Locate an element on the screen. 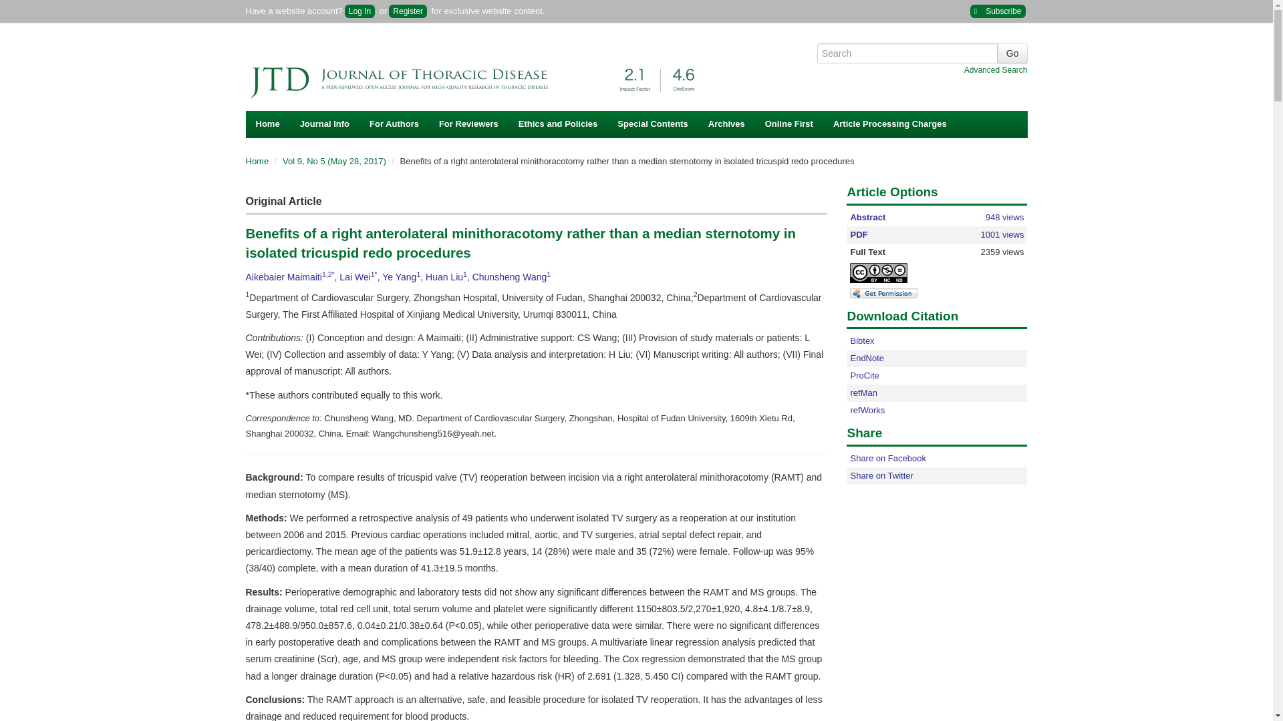 This screenshot has width=1283, height=721. License is located at coordinates (890, 272).